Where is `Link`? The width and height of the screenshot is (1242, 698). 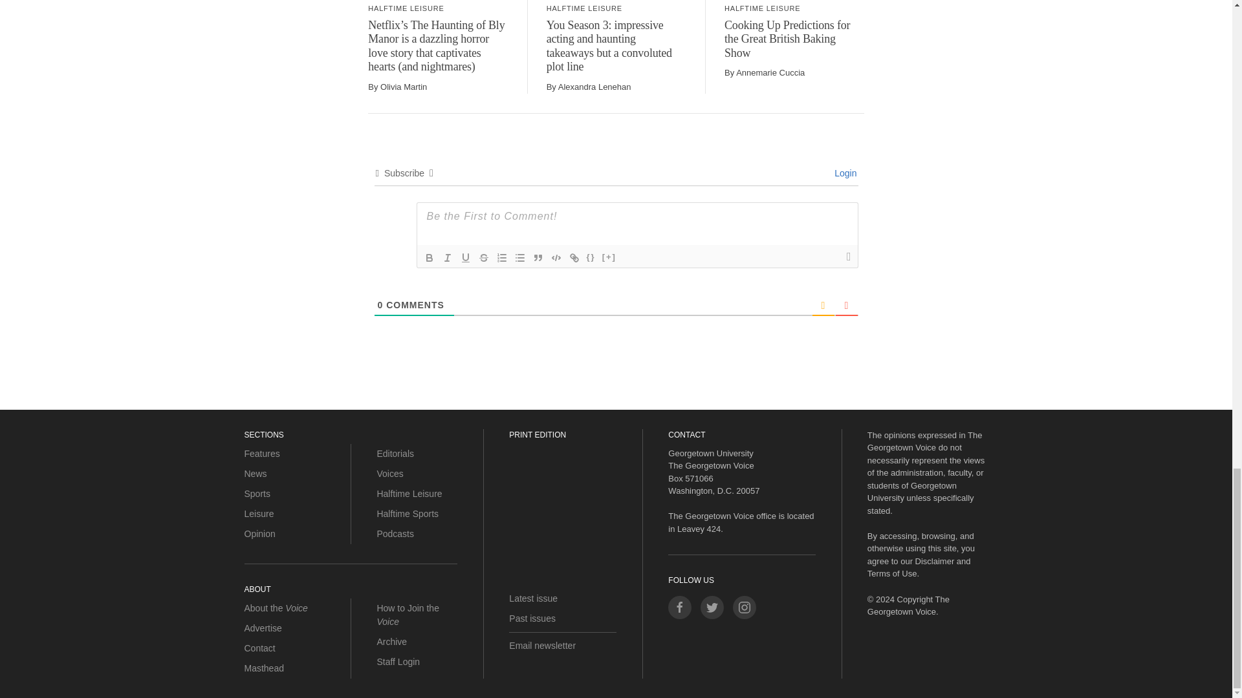 Link is located at coordinates (574, 257).